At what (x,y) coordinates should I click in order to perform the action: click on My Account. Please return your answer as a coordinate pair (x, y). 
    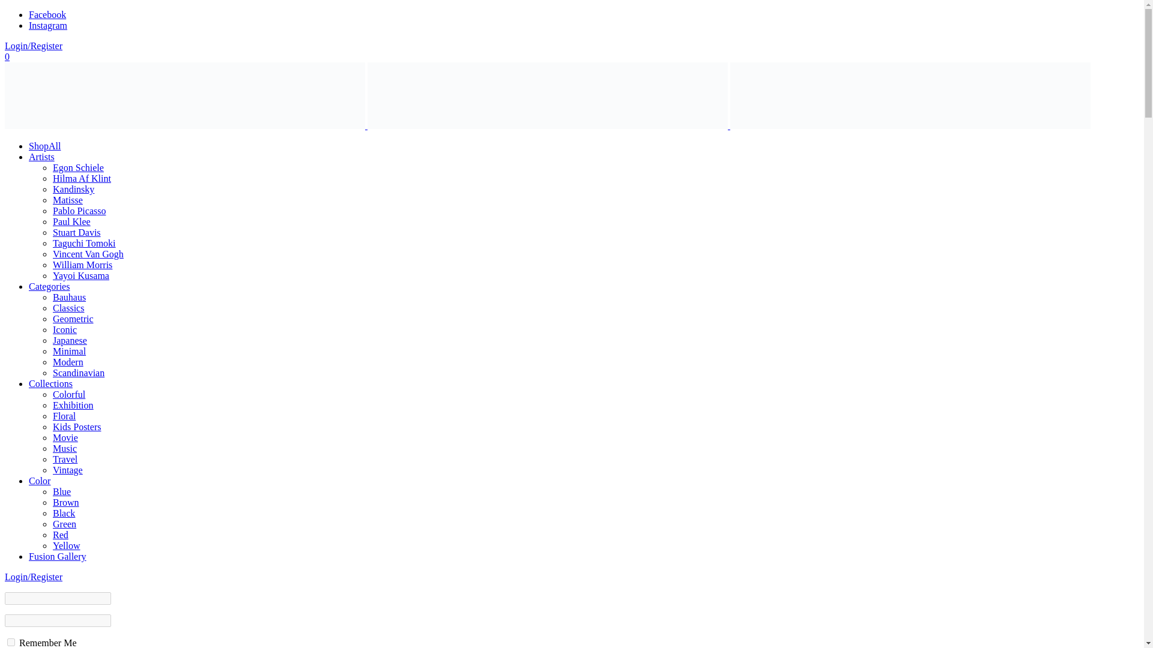
    Looking at the image, I should click on (33, 46).